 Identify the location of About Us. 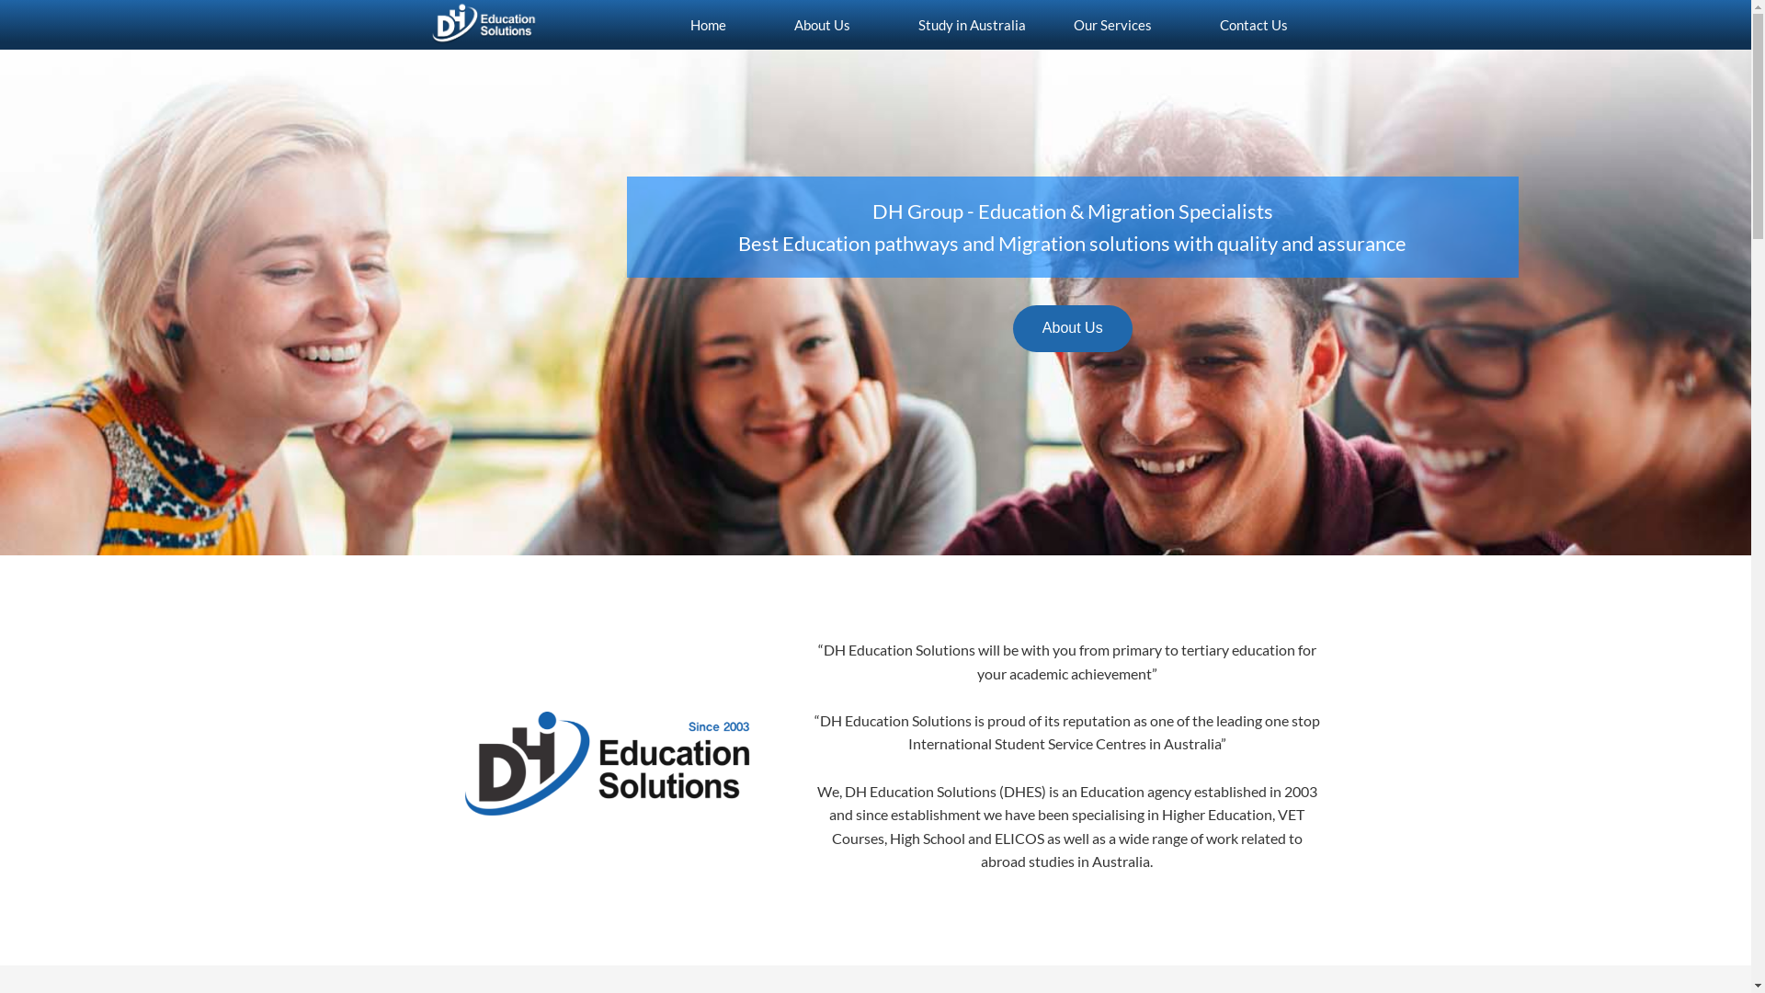
(822, 25).